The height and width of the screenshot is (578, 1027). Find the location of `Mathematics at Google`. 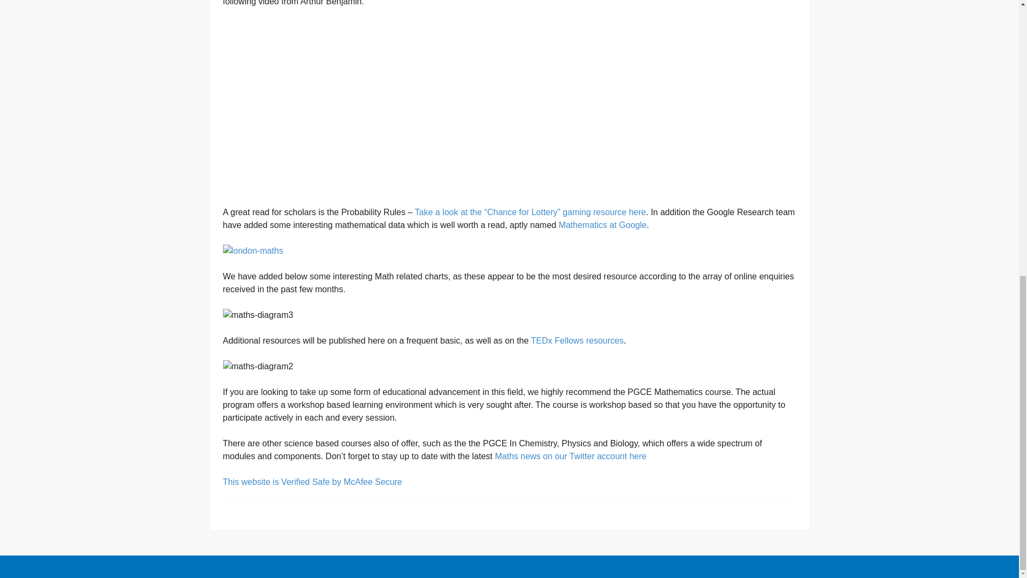

Mathematics at Google is located at coordinates (602, 225).